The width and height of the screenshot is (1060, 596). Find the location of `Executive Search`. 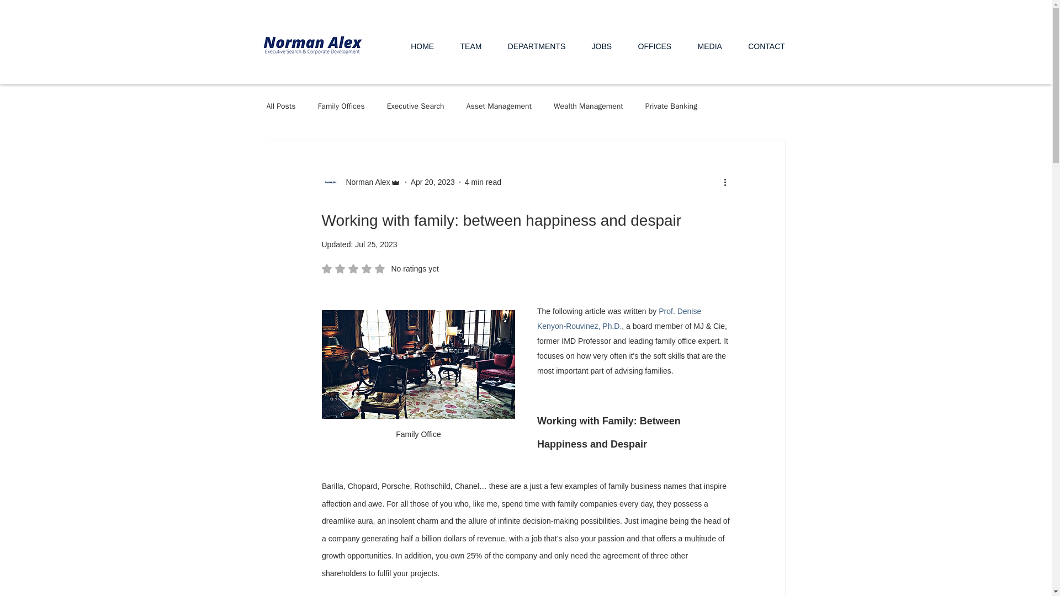

Executive Search is located at coordinates (415, 106).